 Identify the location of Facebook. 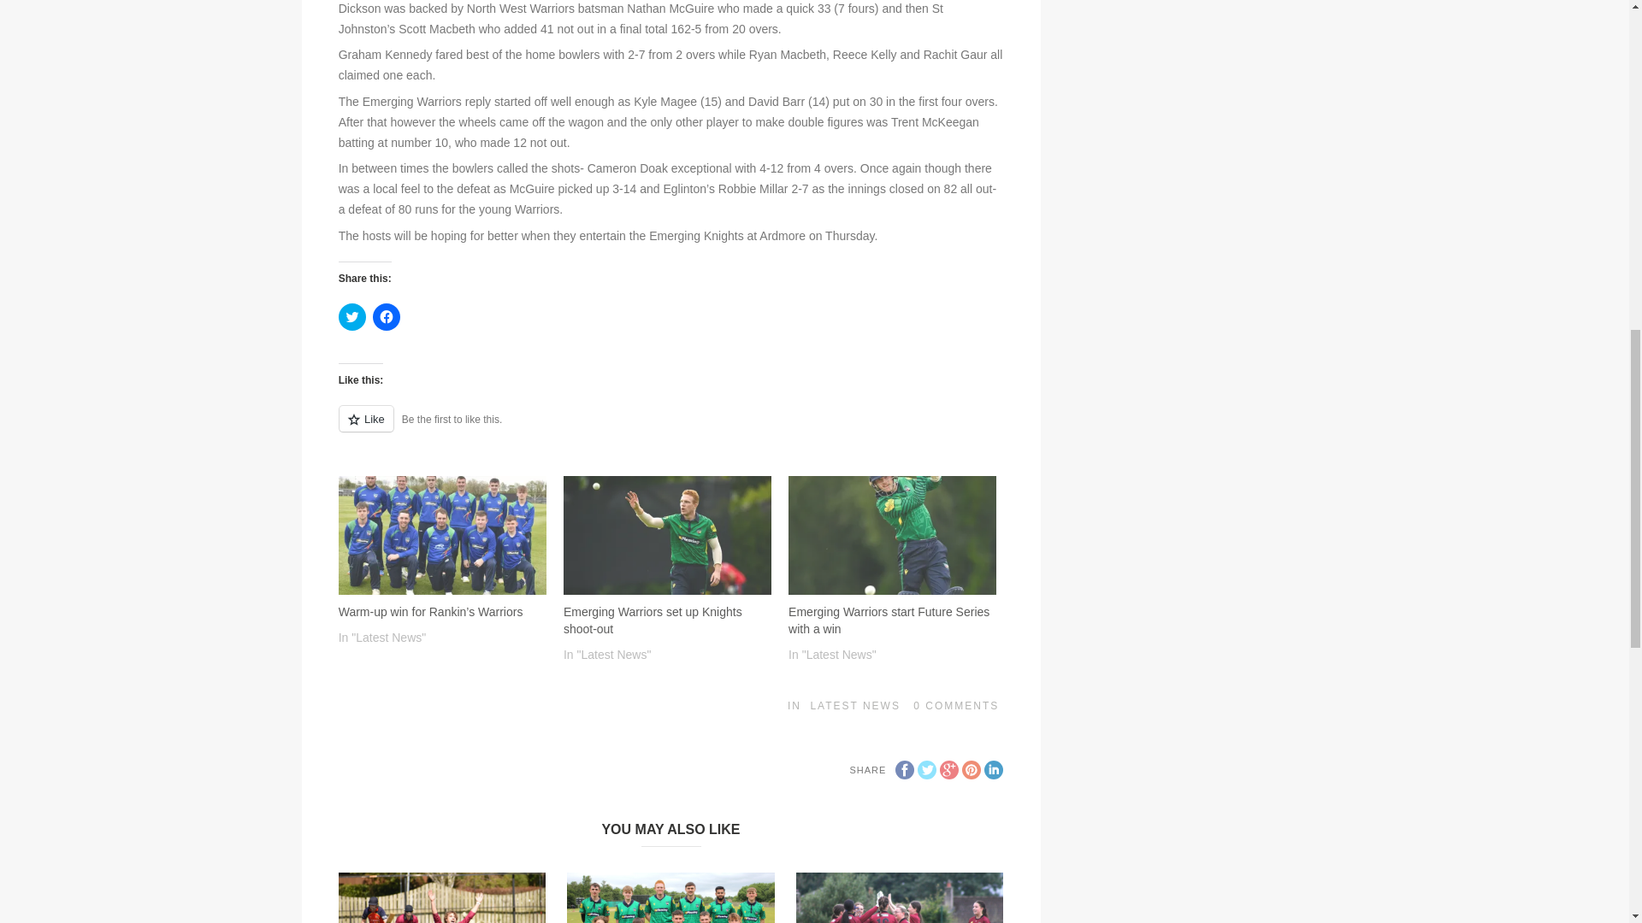
(905, 769).